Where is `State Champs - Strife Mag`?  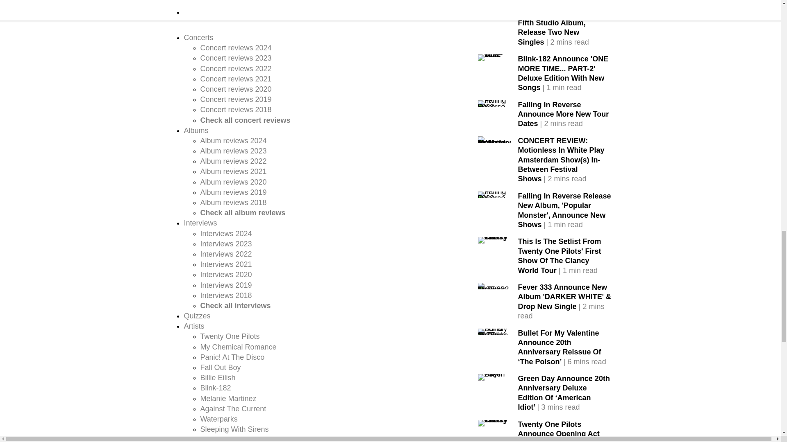 State Champs - Strife Mag is located at coordinates (494, 12).